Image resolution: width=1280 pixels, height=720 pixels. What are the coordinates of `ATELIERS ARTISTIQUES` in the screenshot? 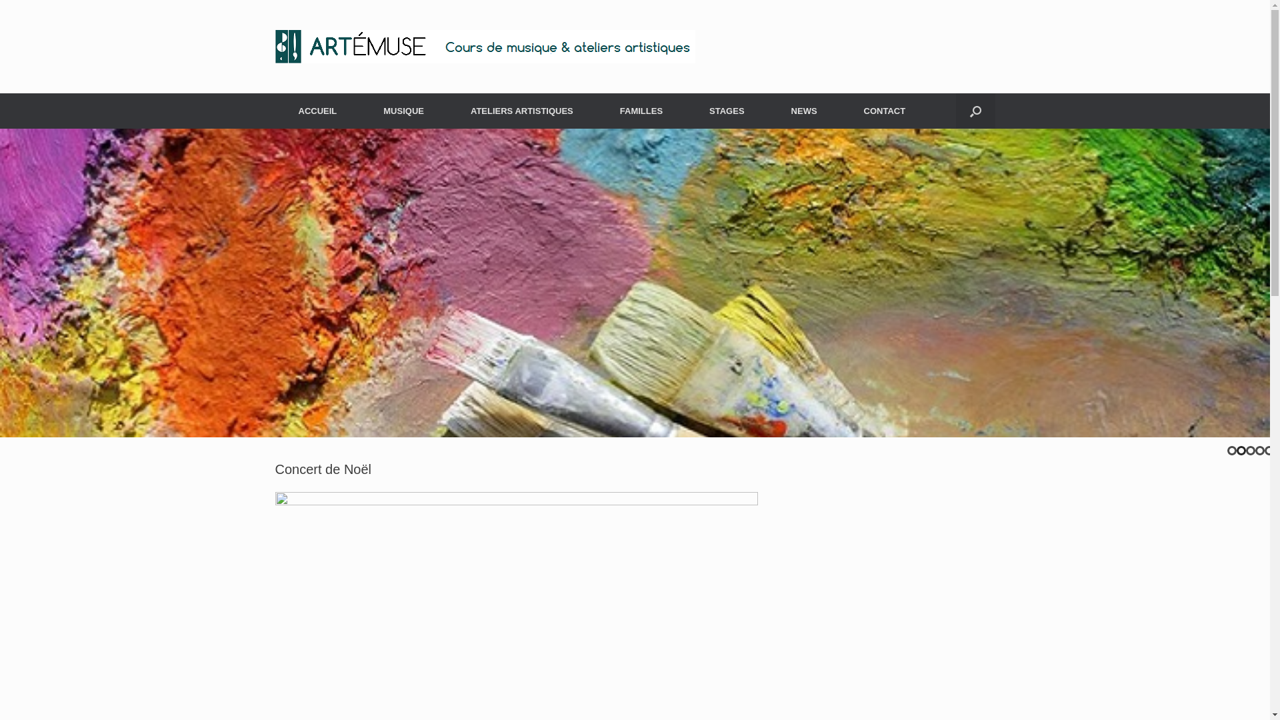 It's located at (522, 111).